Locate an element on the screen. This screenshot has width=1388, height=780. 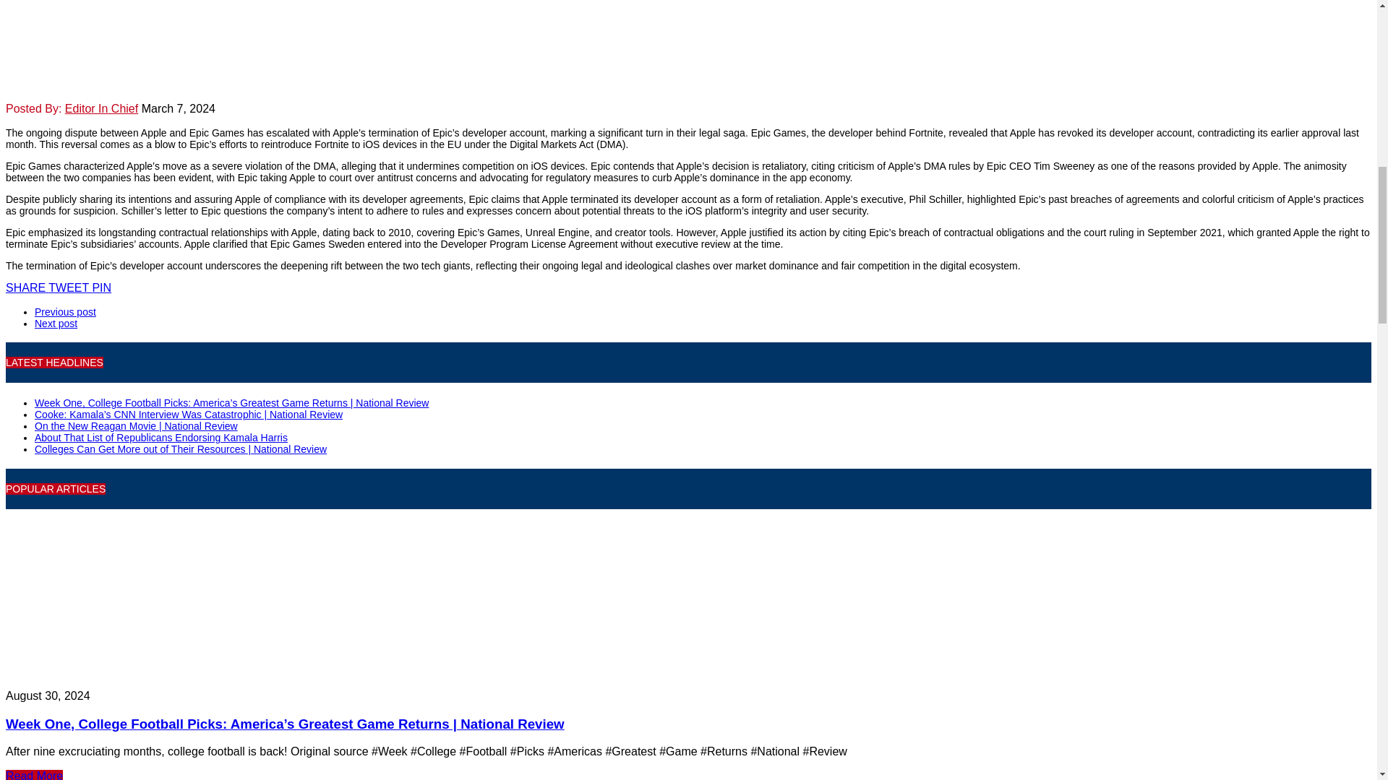
Next post is located at coordinates (56, 323).